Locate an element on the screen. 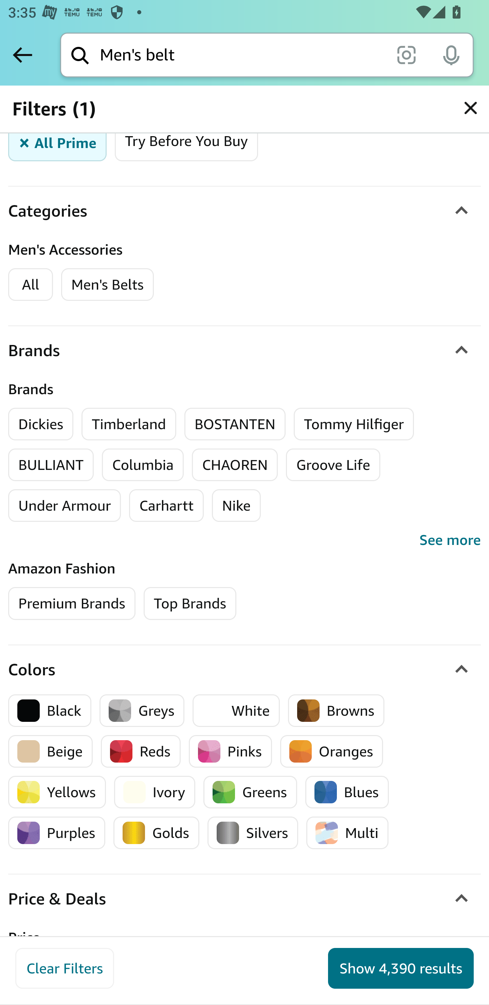 This screenshot has height=1005, width=489. Blues Blues Blues Blues is located at coordinates (347, 792).